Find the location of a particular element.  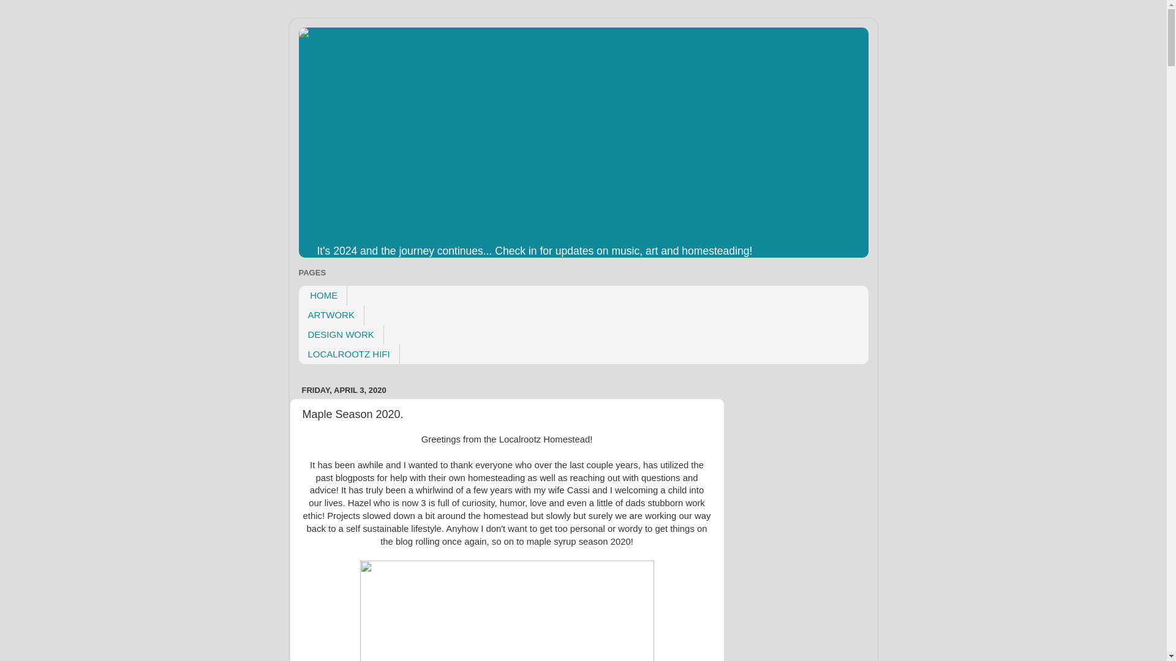

ARTWORK is located at coordinates (331, 315).